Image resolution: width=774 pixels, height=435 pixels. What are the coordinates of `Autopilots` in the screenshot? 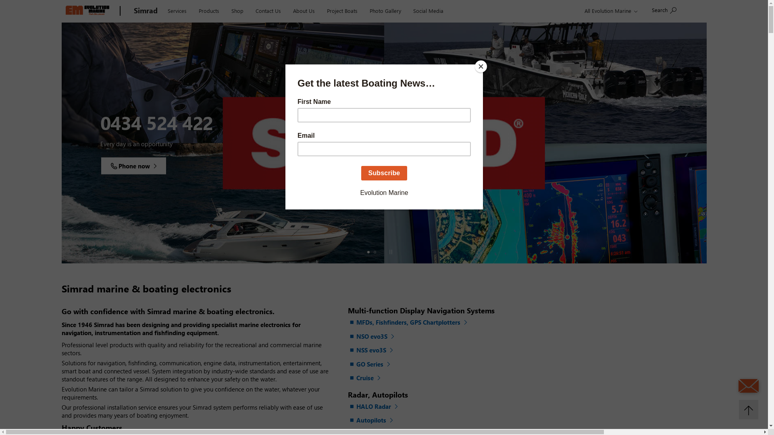 It's located at (372, 420).